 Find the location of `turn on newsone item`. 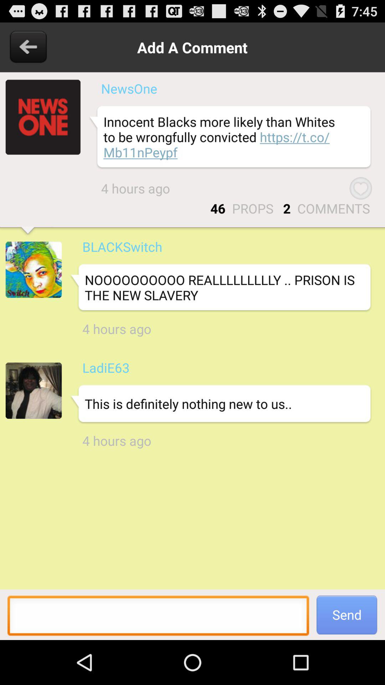

turn on newsone item is located at coordinates (129, 88).